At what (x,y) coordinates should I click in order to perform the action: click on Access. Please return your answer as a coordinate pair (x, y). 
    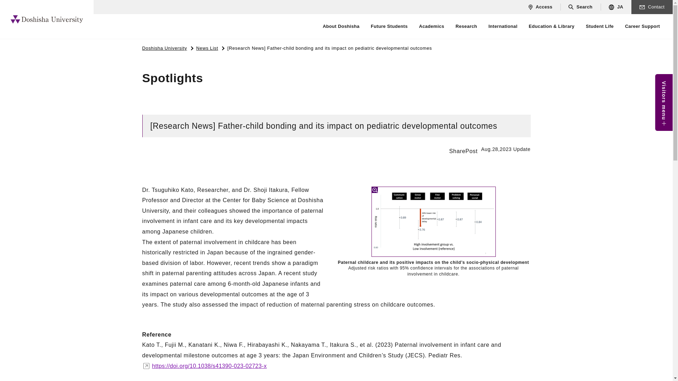
    Looking at the image, I should click on (540, 7).